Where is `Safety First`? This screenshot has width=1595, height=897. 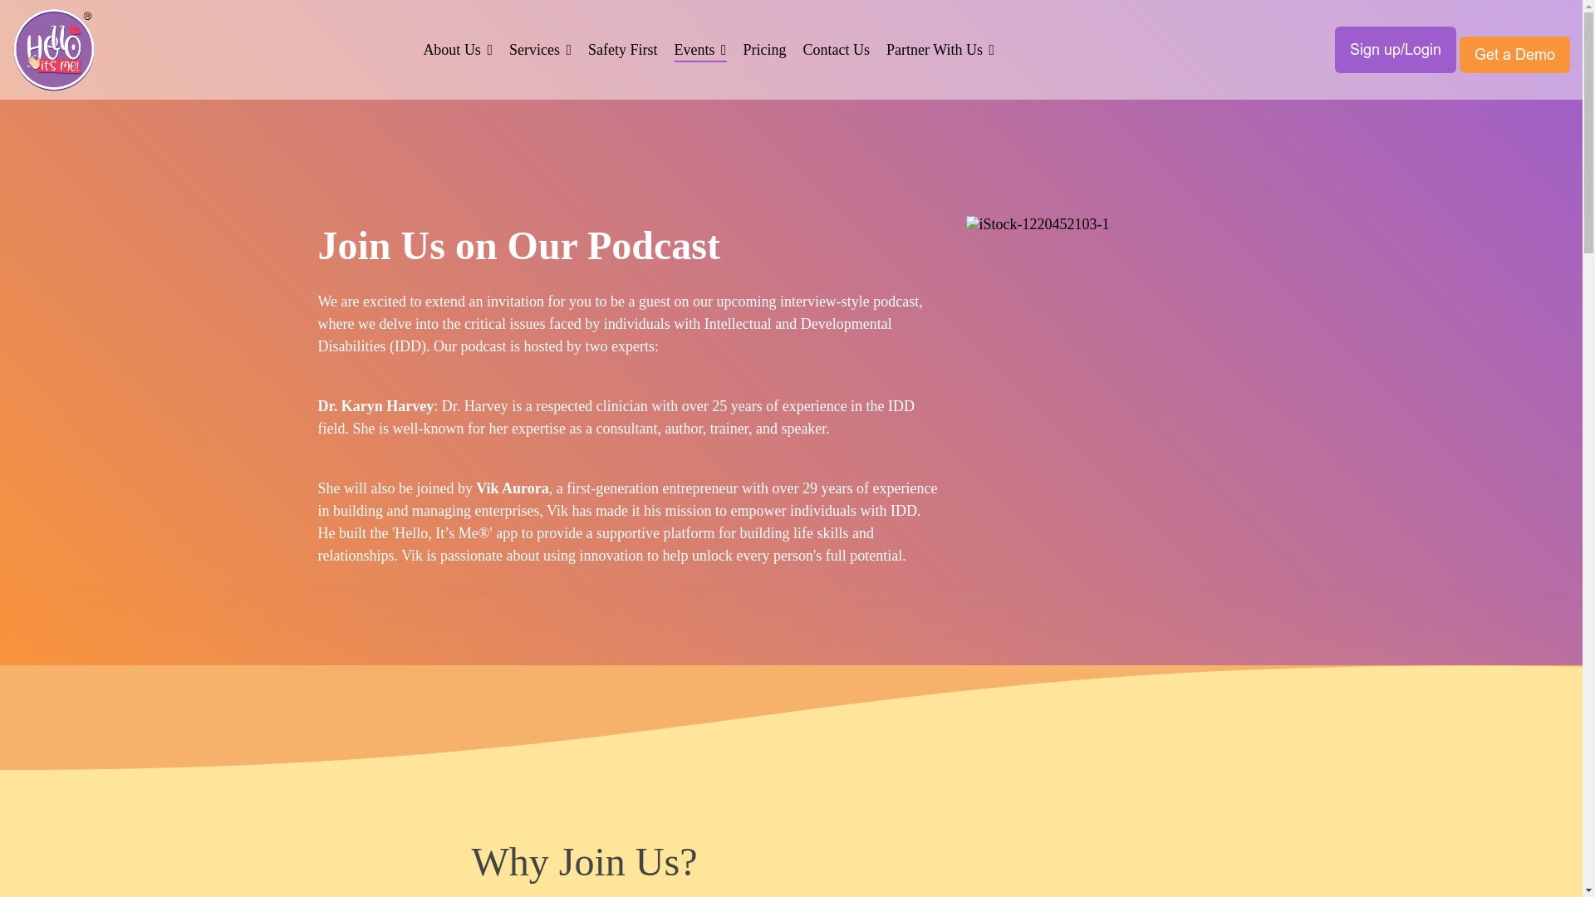
Safety First is located at coordinates (623, 50).